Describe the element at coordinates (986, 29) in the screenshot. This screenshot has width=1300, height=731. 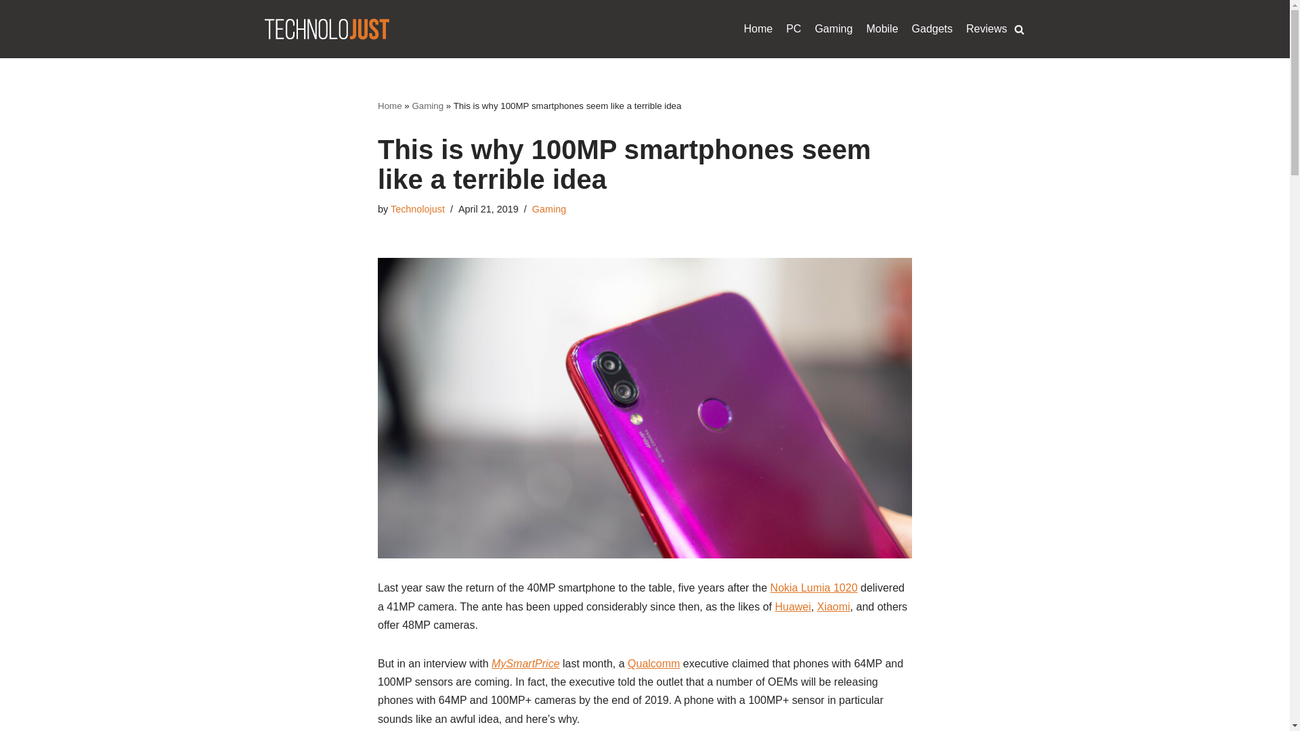
I see `Reviews` at that location.